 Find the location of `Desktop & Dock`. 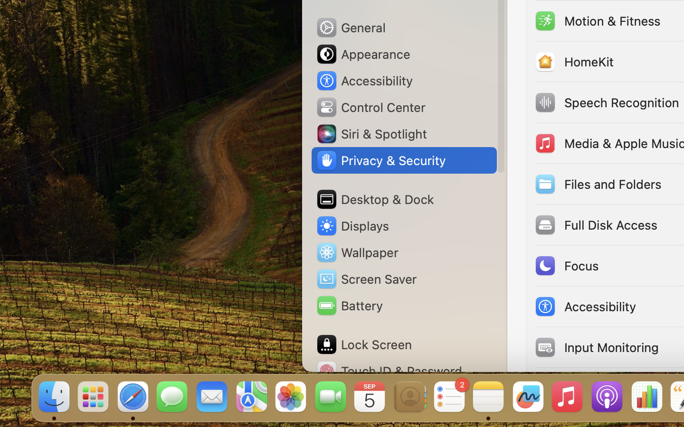

Desktop & Dock is located at coordinates (375, 199).